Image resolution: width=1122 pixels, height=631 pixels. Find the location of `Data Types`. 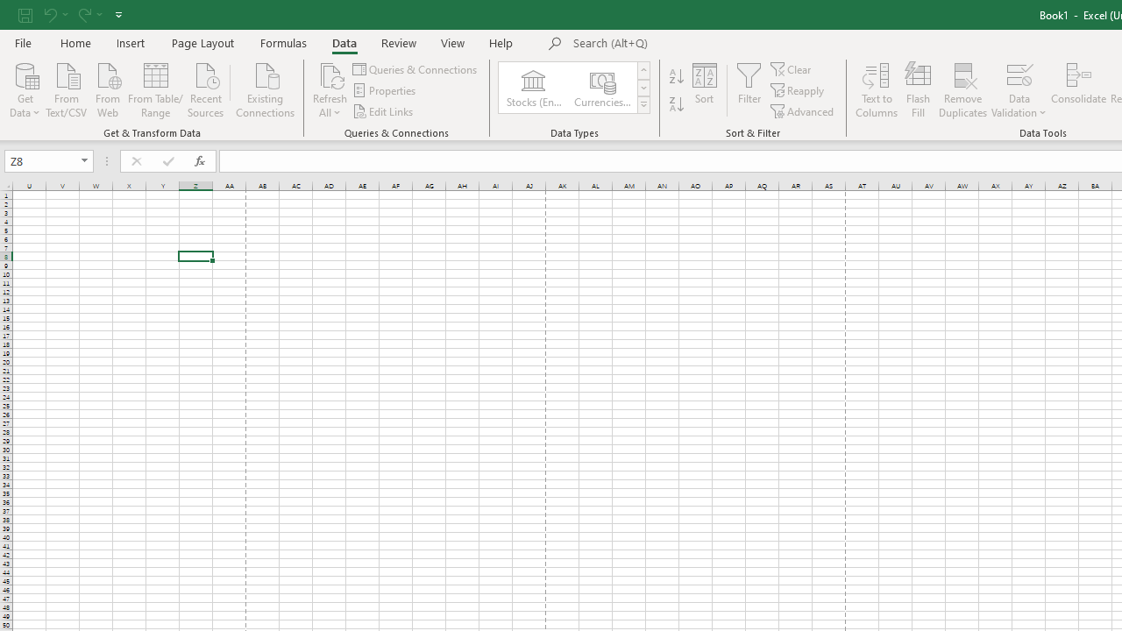

Data Types is located at coordinates (643, 105).